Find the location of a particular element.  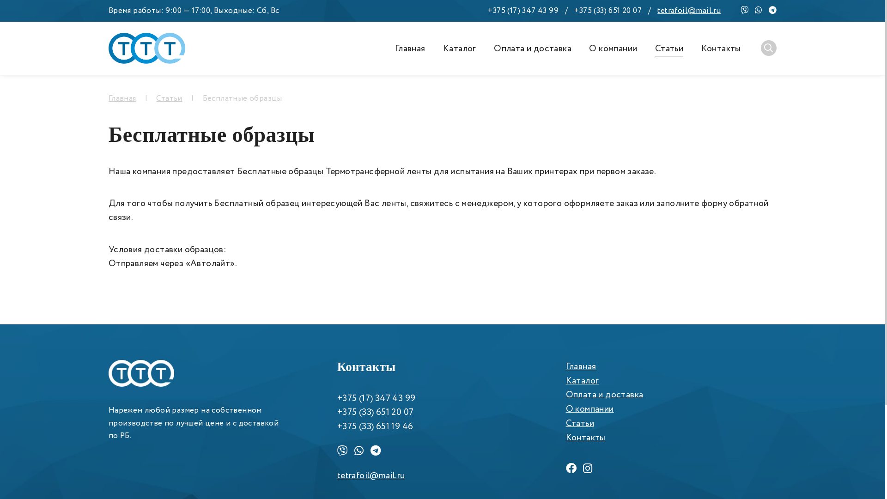

+375 (33) 651 19 46 is located at coordinates (375, 427).